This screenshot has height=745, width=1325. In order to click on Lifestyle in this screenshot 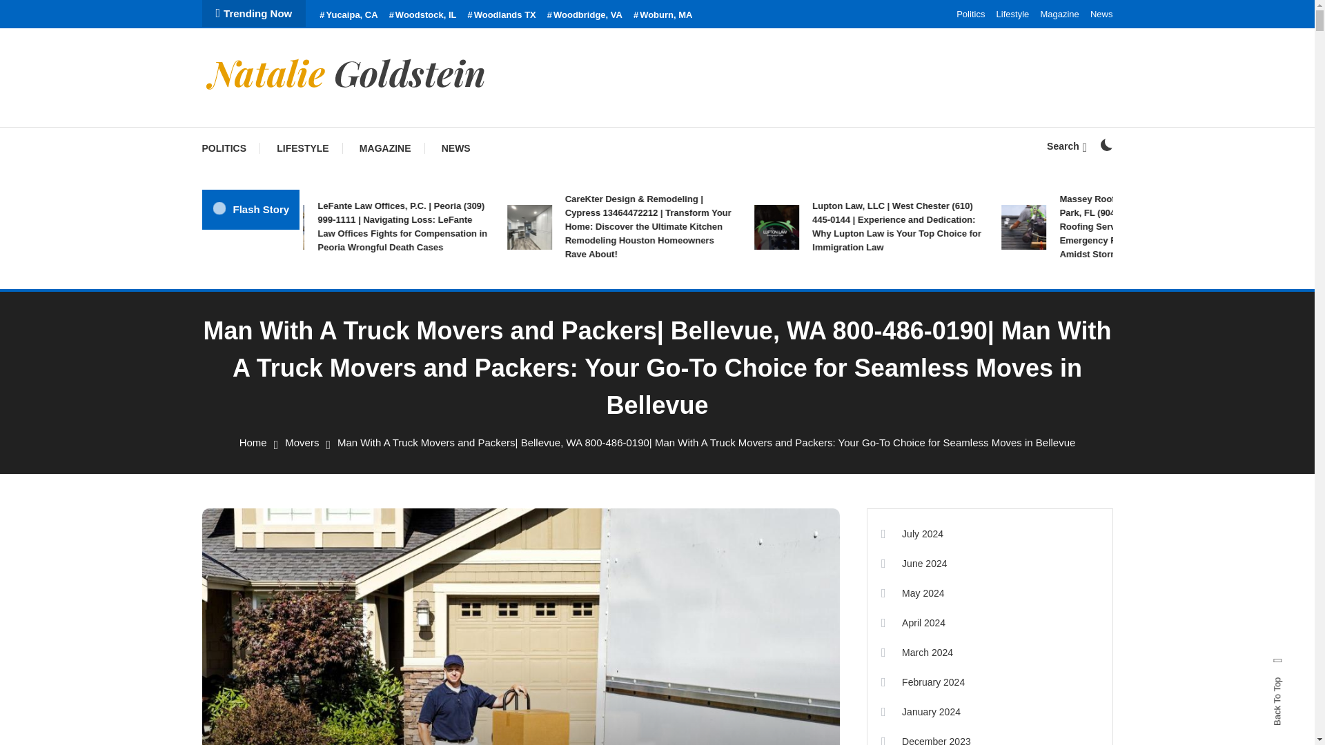, I will do `click(1012, 14)`.